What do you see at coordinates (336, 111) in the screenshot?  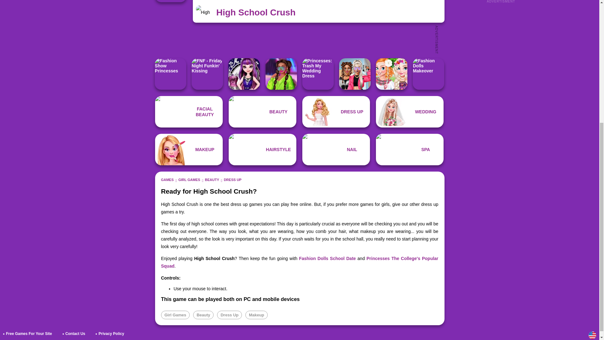 I see `Dress Up` at bounding box center [336, 111].